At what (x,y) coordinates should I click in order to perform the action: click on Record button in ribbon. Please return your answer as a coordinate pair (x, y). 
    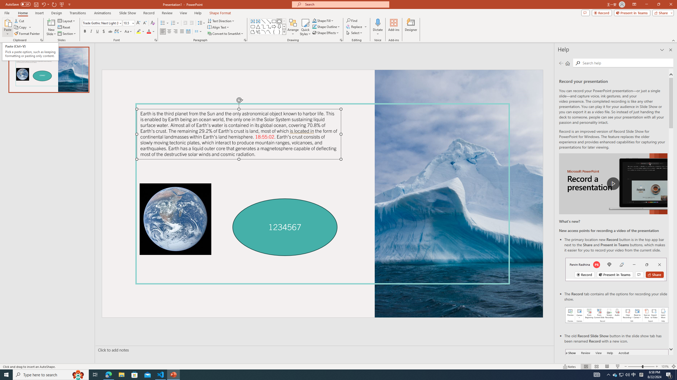
    Looking at the image, I should click on (617, 376).